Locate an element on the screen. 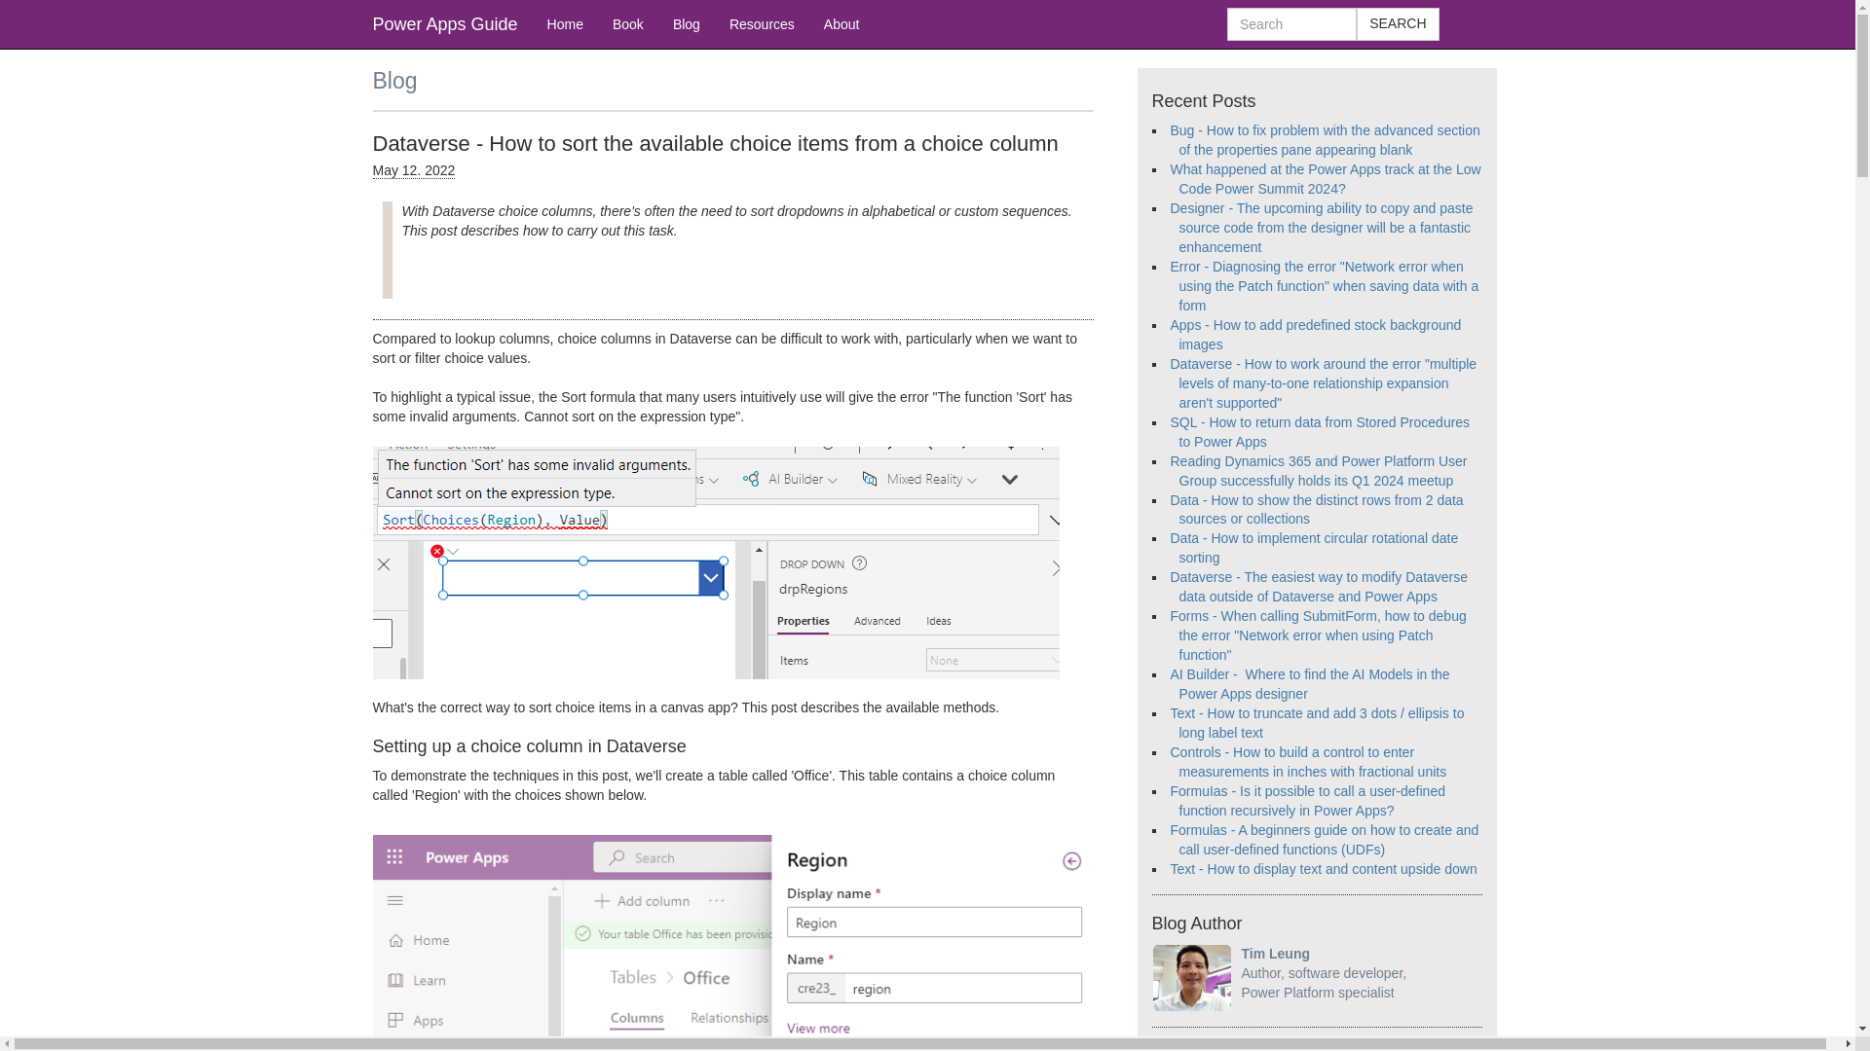  Resources is located at coordinates (762, 23).